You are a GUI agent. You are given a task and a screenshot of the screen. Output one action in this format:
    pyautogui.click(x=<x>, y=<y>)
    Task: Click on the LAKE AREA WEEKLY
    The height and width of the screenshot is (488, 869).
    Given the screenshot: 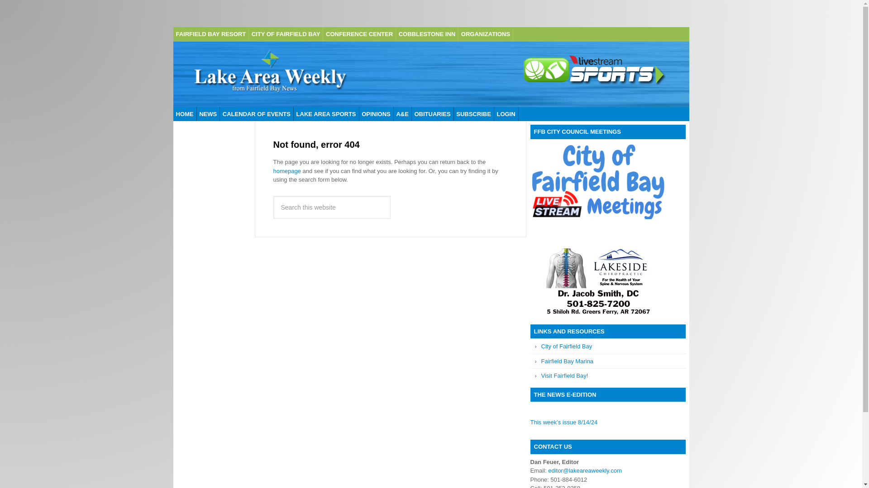 What is the action you would take?
    pyautogui.click(x=270, y=74)
    